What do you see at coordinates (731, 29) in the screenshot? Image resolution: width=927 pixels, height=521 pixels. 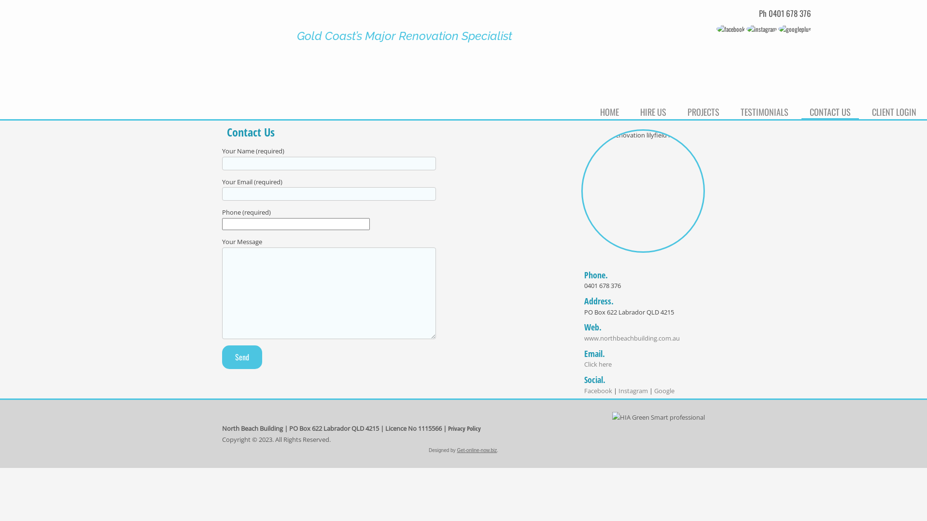 I see `facebook` at bounding box center [731, 29].